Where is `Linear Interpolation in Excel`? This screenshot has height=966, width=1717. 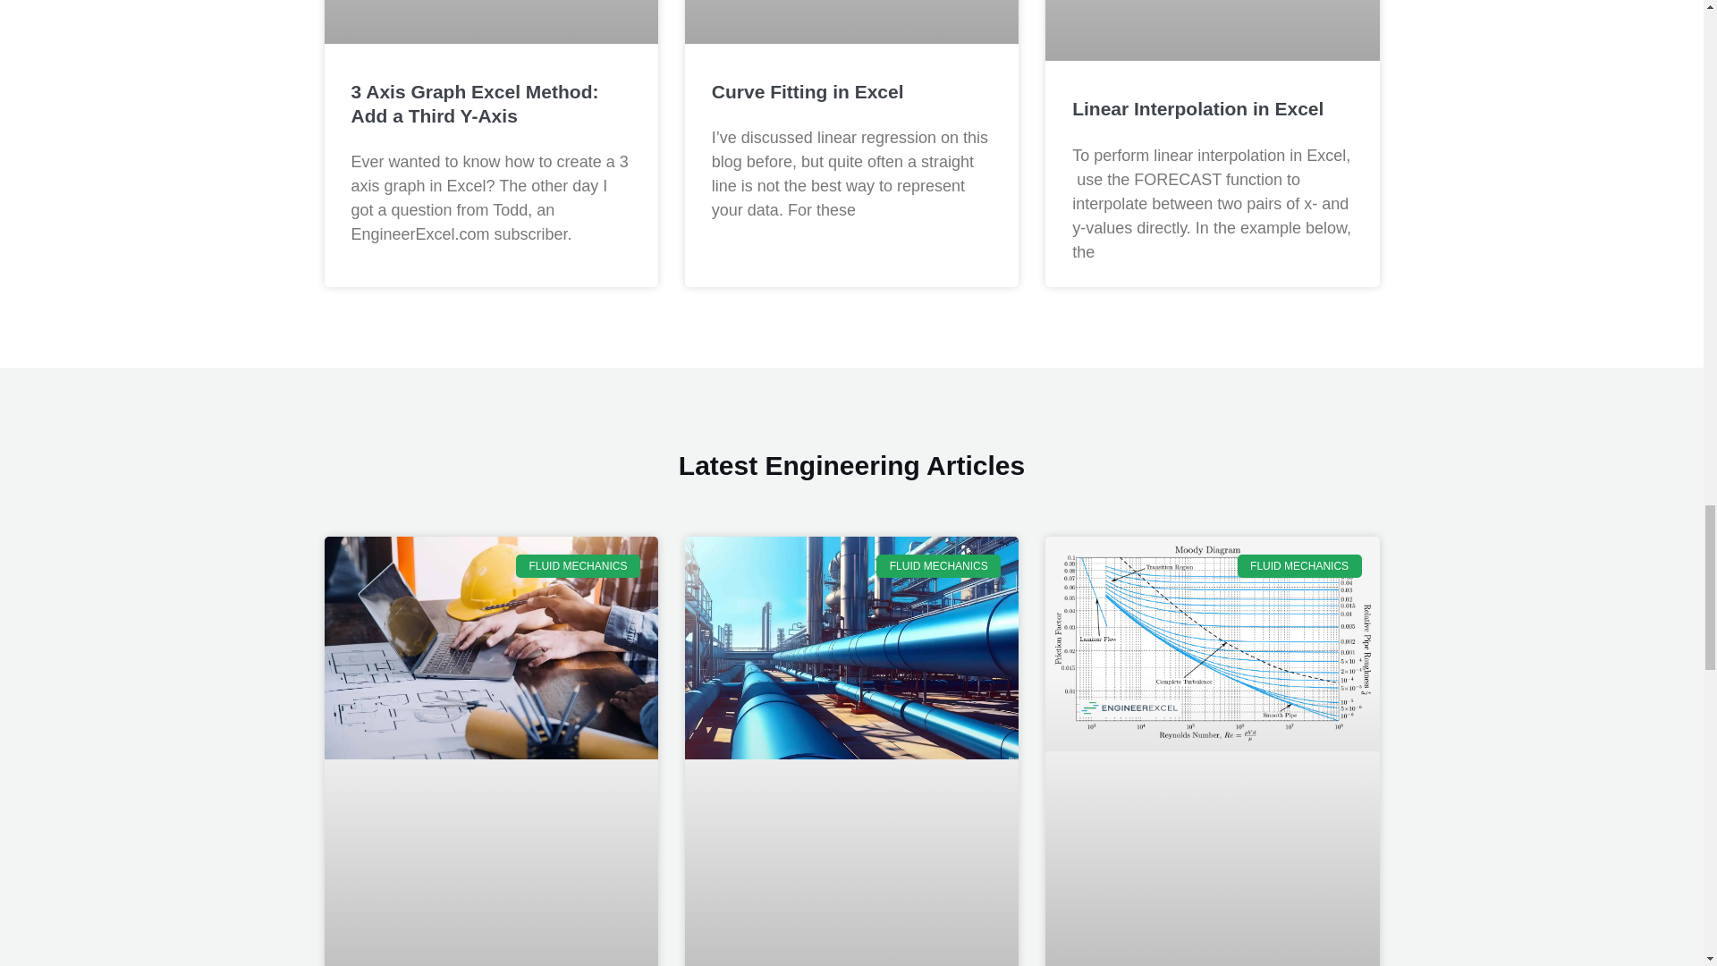
Linear Interpolation in Excel is located at coordinates (1197, 108).